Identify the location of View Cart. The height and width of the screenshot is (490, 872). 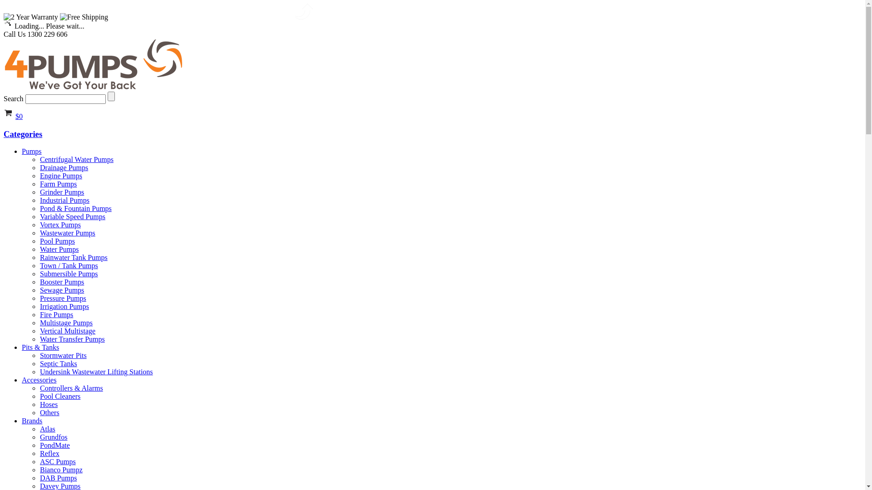
(9, 116).